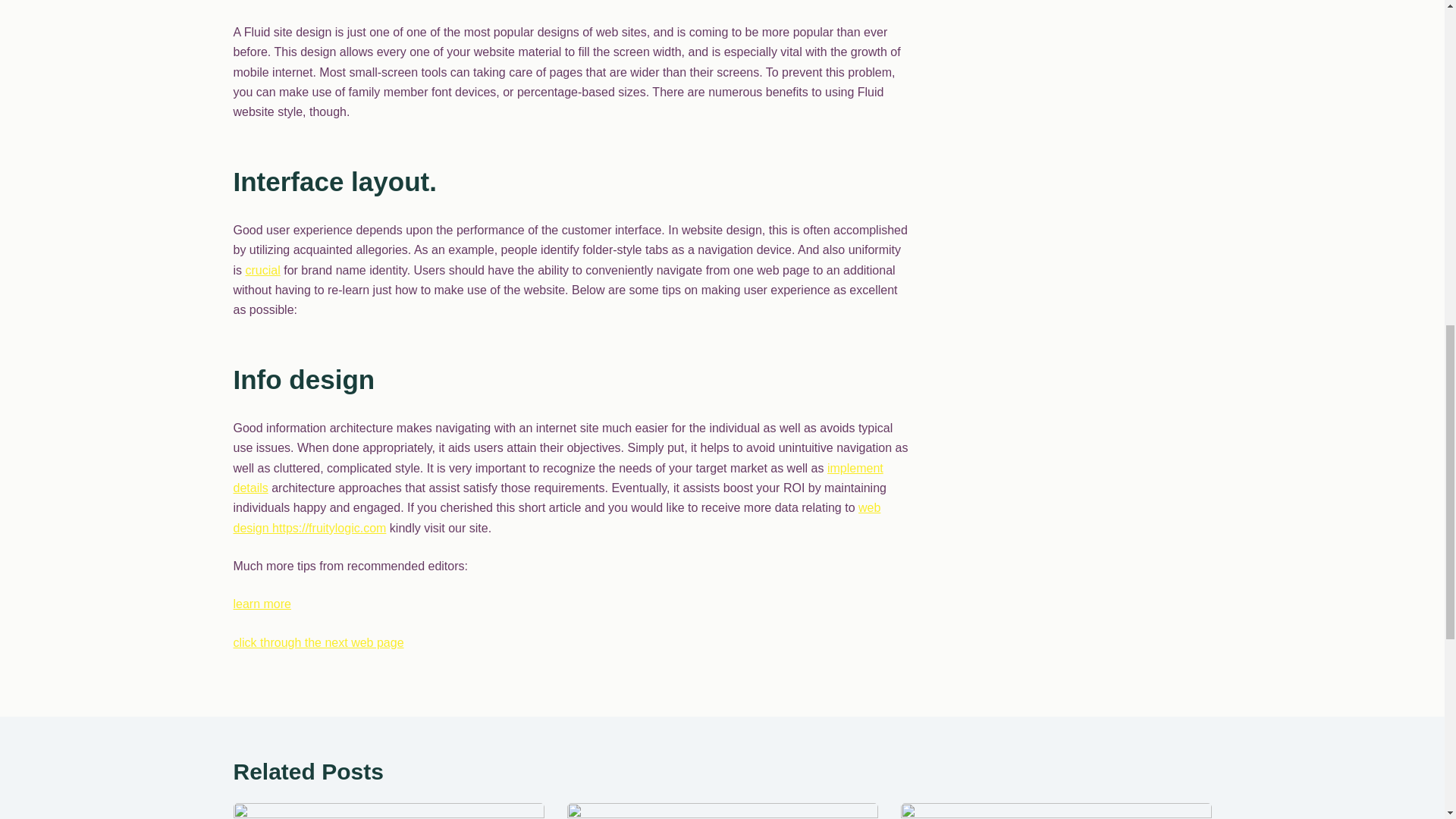 This screenshot has width=1456, height=819. Describe the element at coordinates (318, 643) in the screenshot. I see `click through the next web page` at that location.